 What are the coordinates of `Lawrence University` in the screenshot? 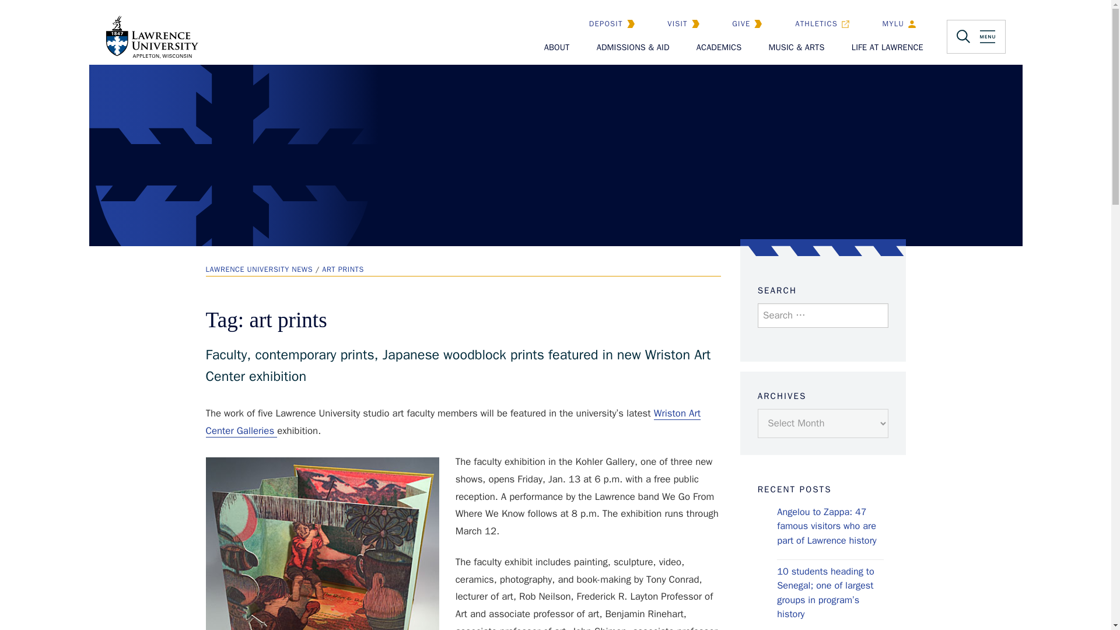 It's located at (148, 58).